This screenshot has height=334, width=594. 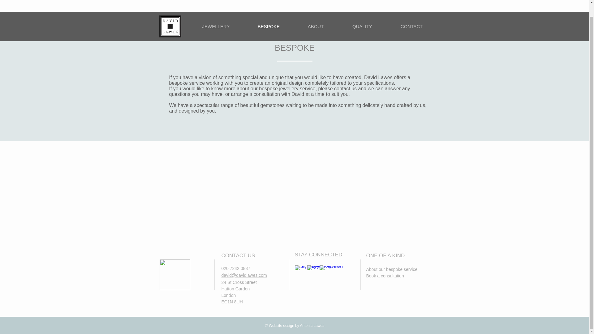 What do you see at coordinates (362, 13) in the screenshot?
I see `QUALITY` at bounding box center [362, 13].